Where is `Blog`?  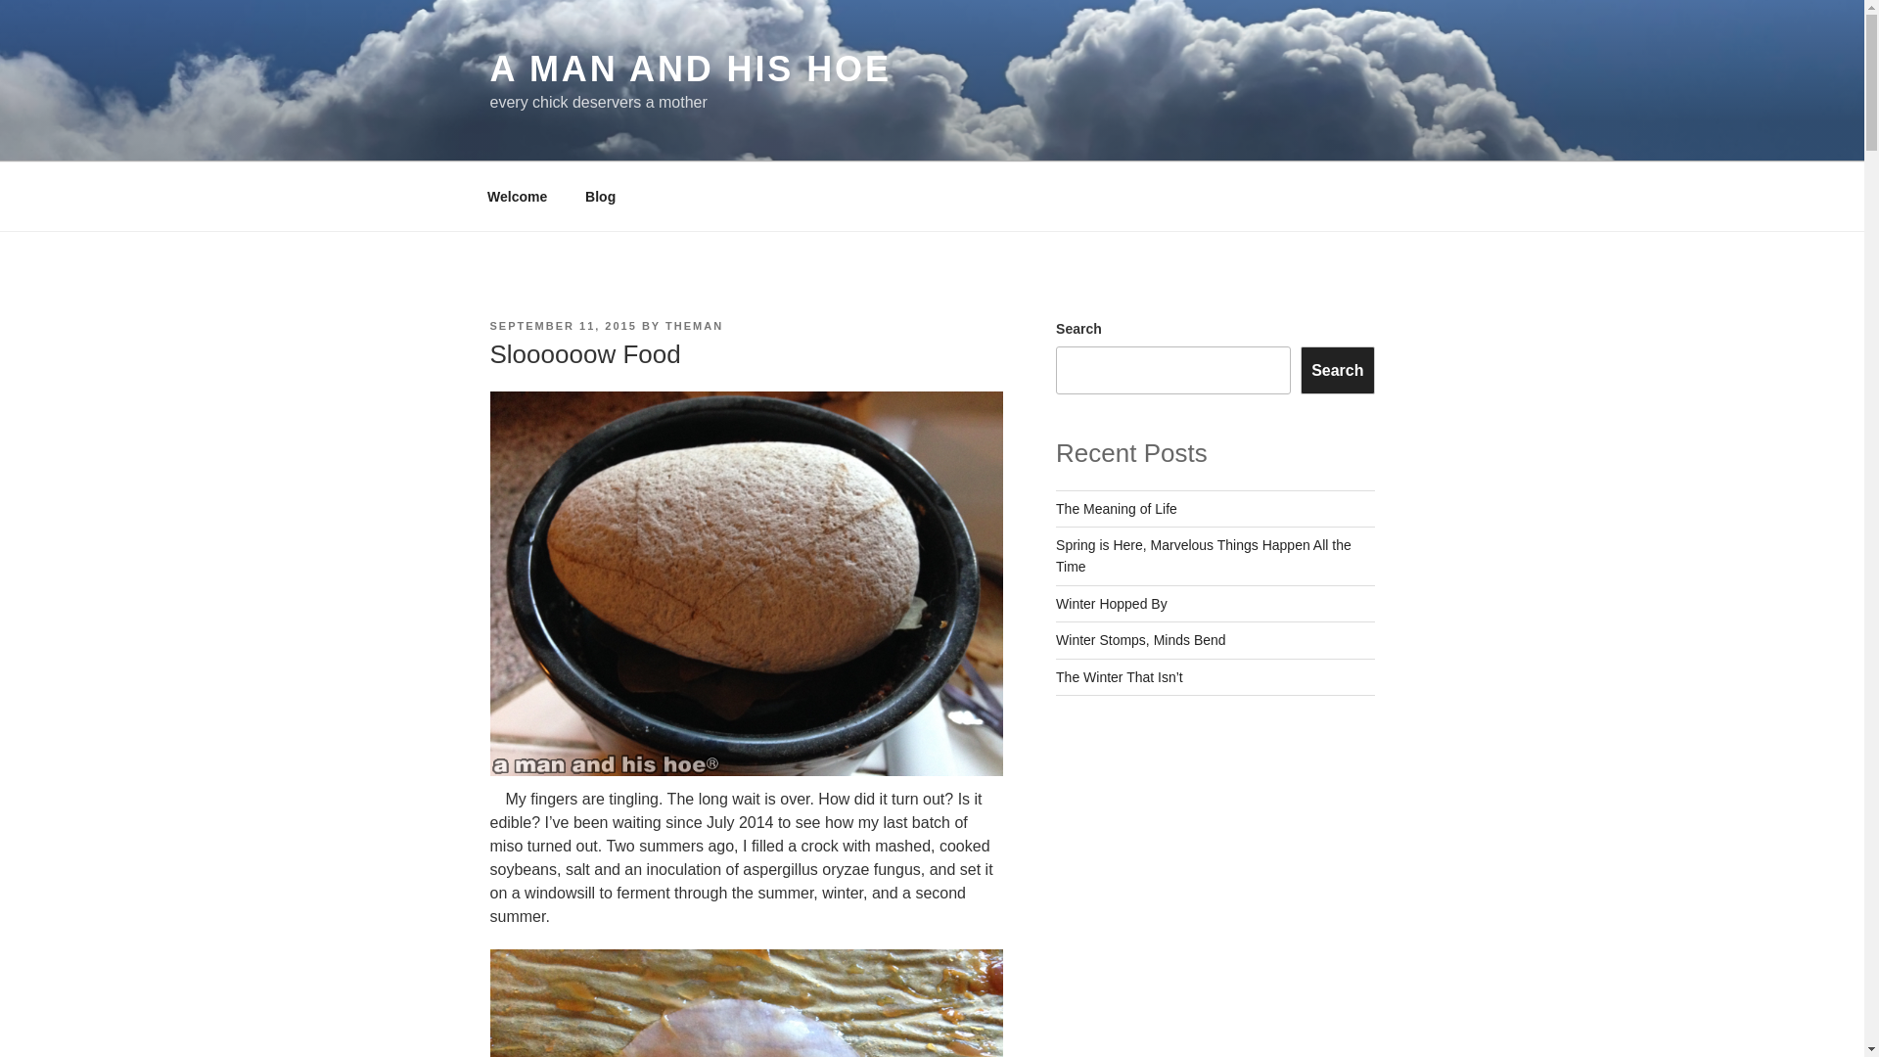
Blog is located at coordinates (601, 196).